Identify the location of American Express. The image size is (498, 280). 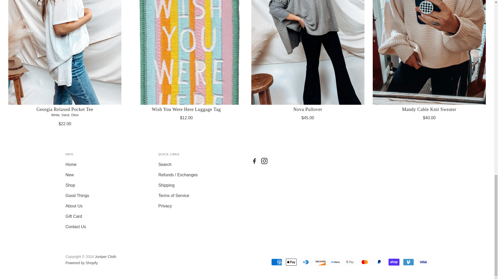
(277, 262).